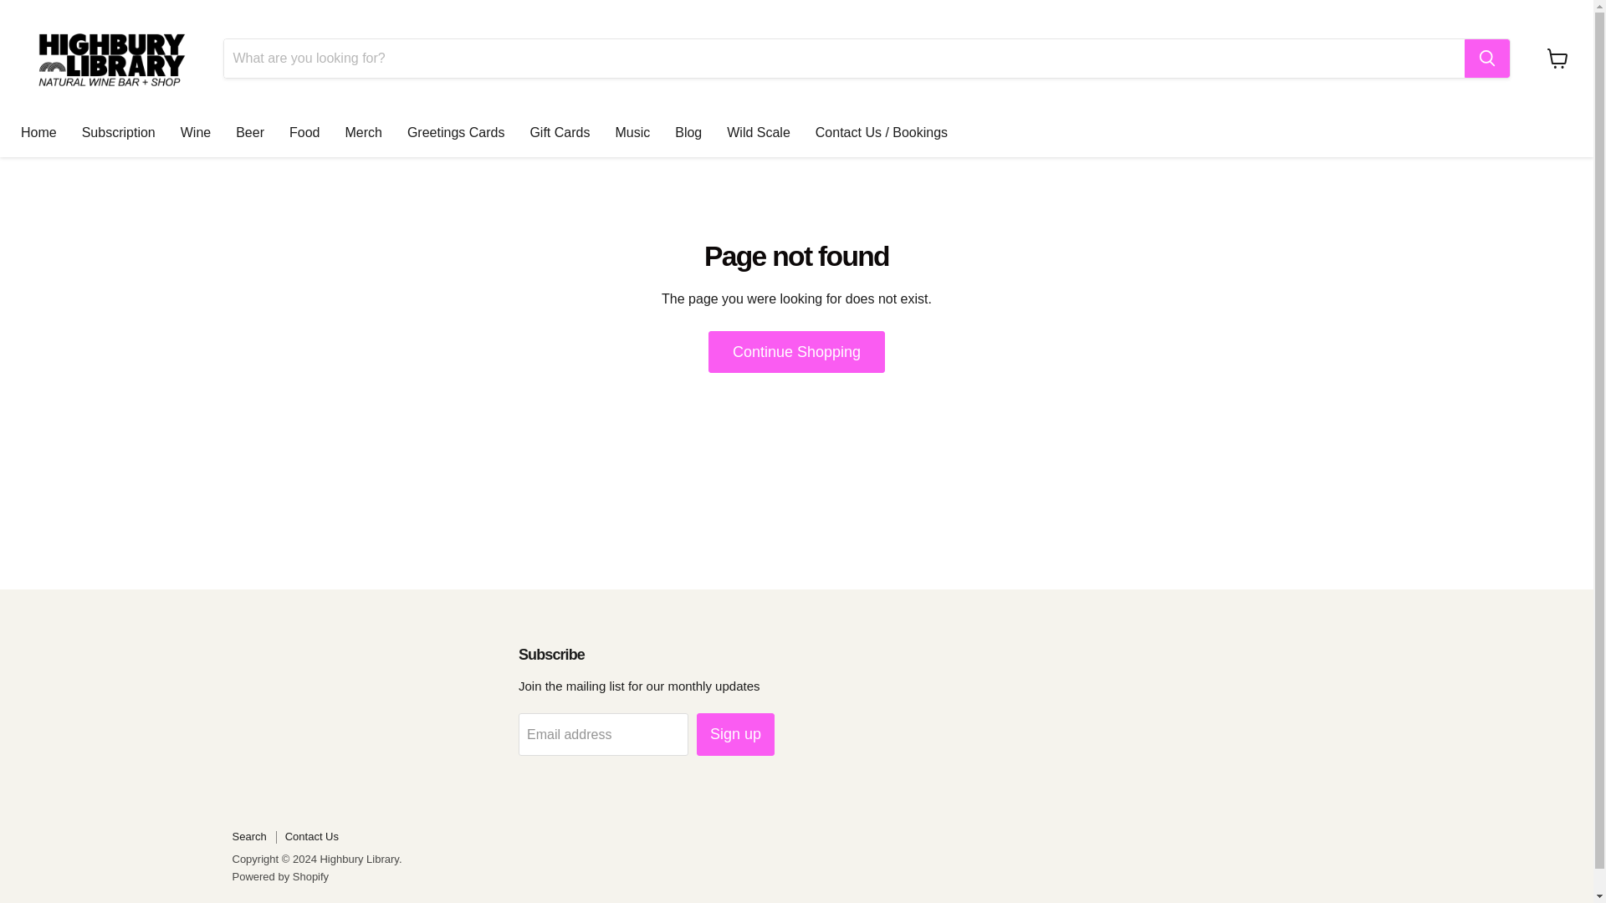 The height and width of the screenshot is (903, 1606). I want to click on Blog, so click(688, 133).